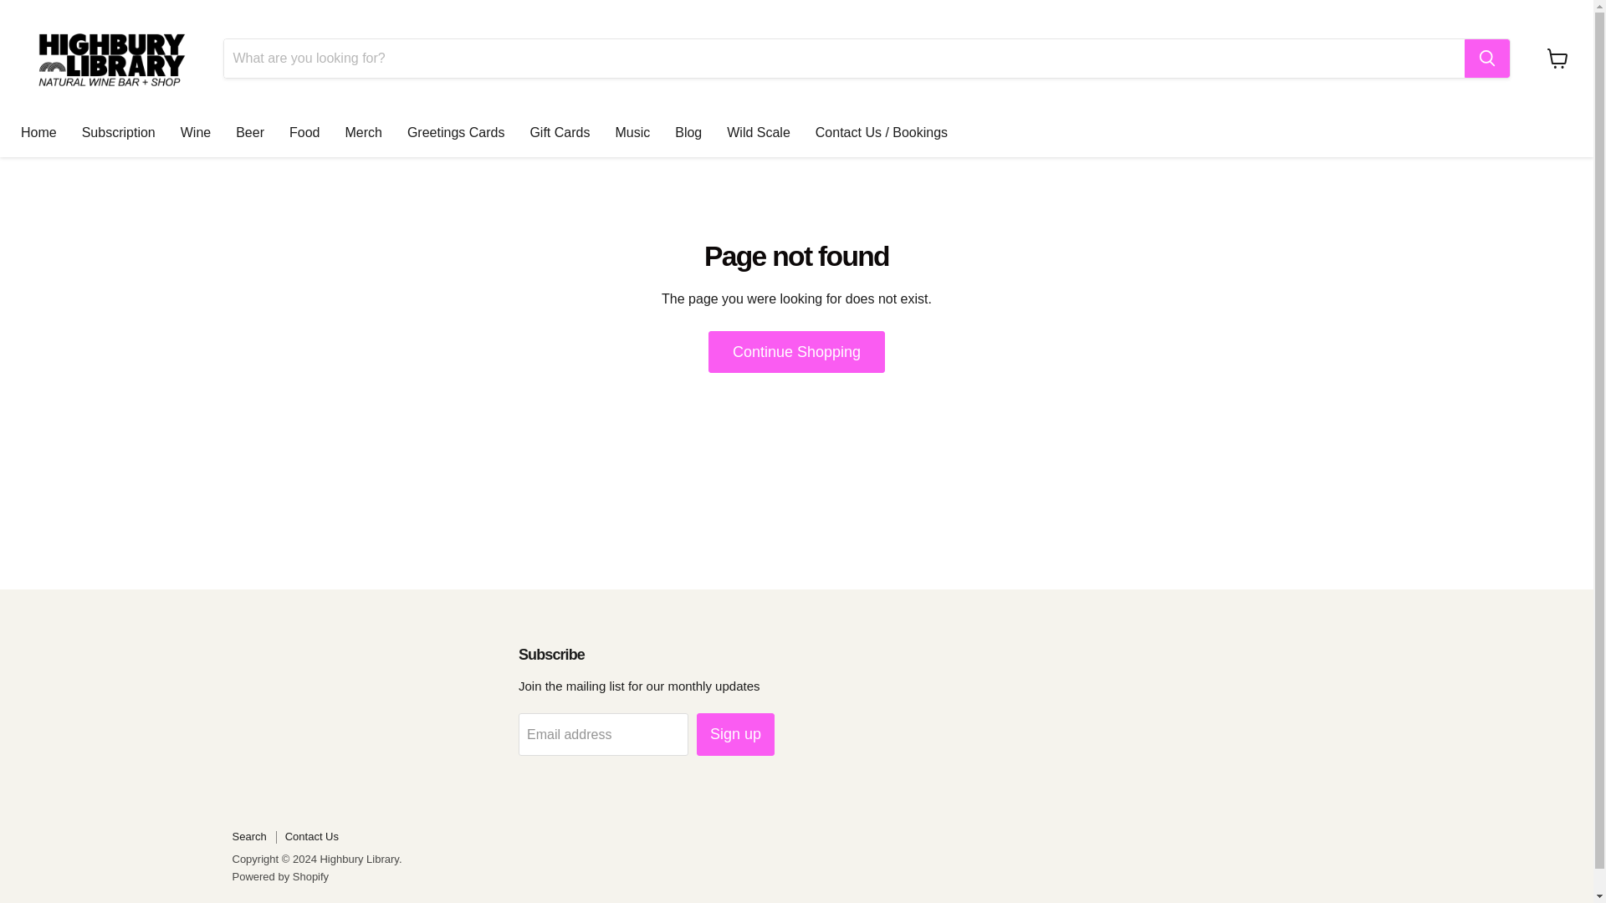 The height and width of the screenshot is (903, 1606). I want to click on Blog, so click(688, 133).